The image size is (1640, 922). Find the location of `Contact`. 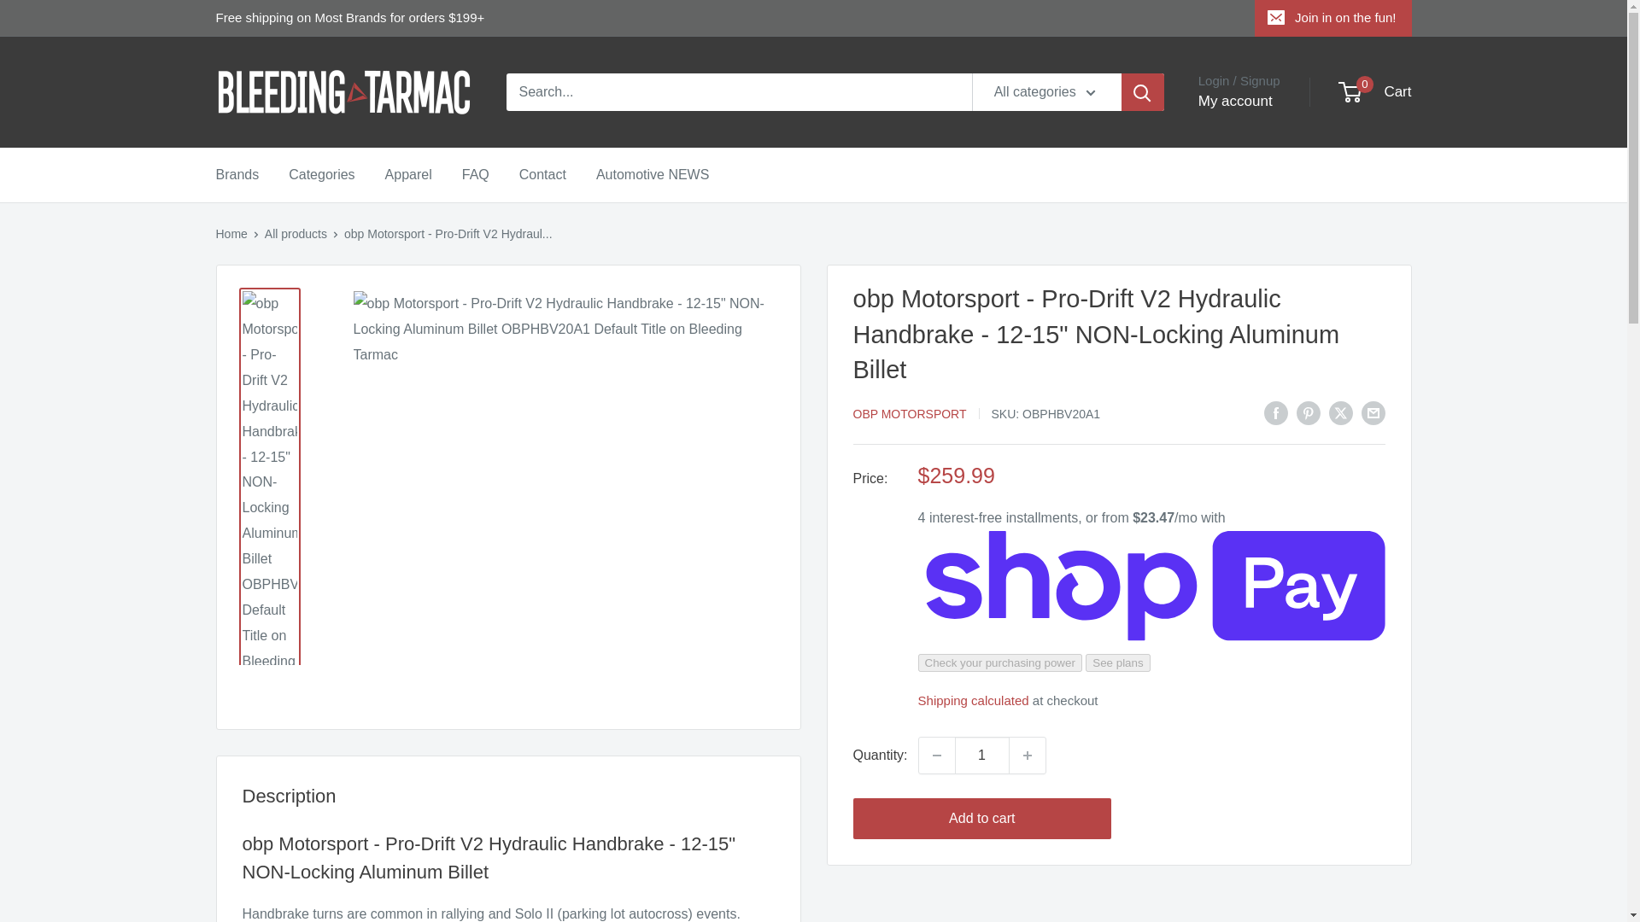

Contact is located at coordinates (237, 175).